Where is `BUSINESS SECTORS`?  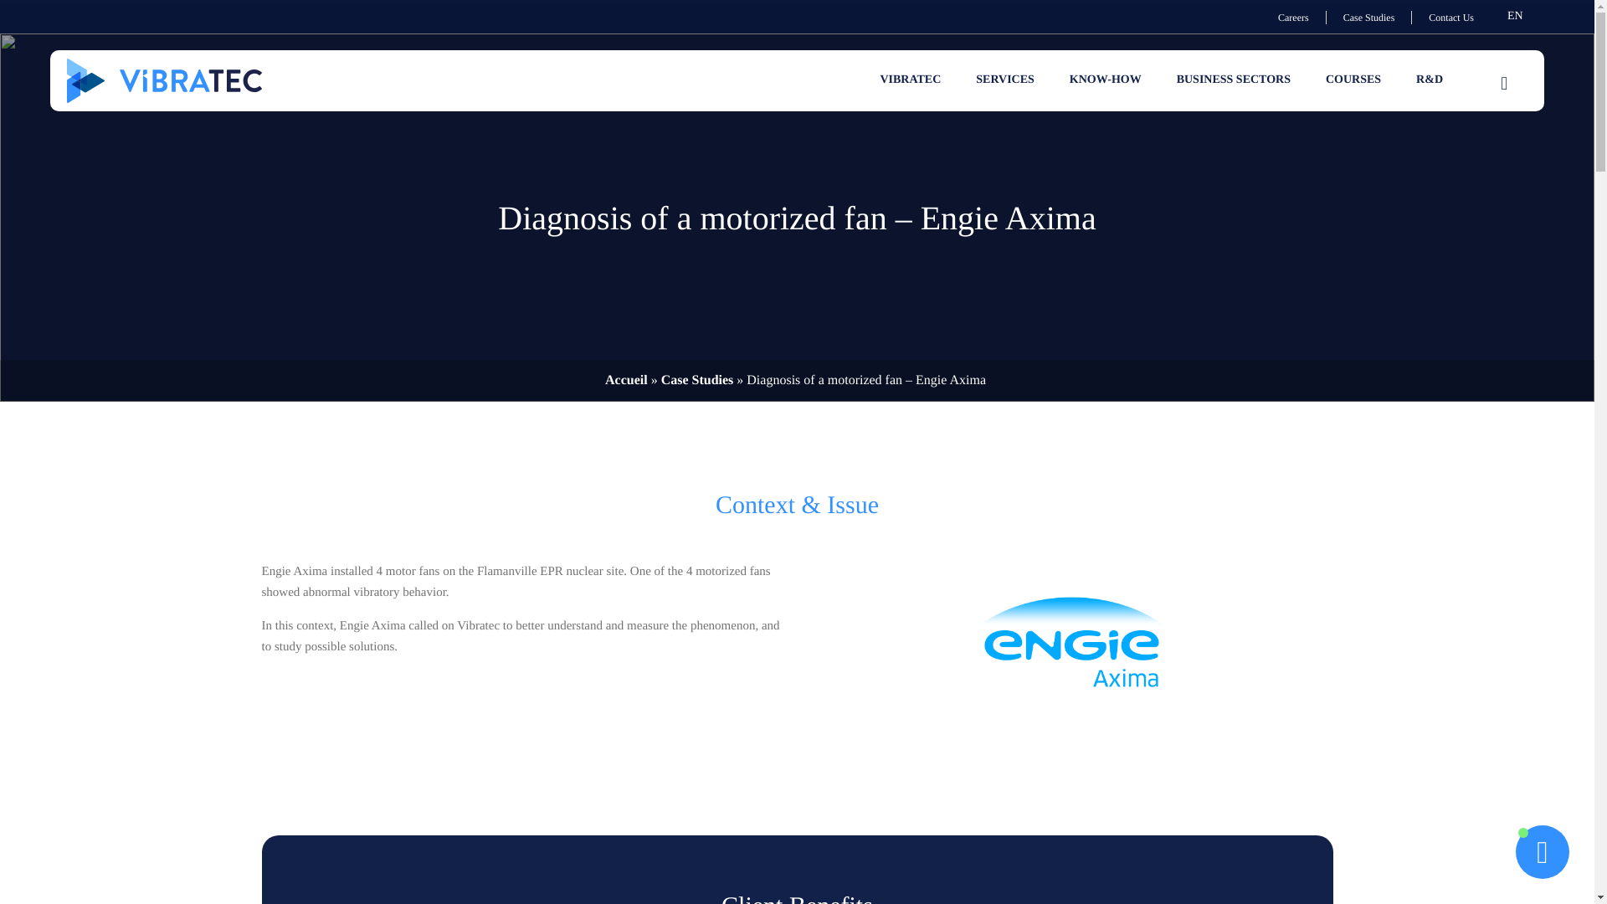 BUSINESS SECTORS is located at coordinates (1233, 80).